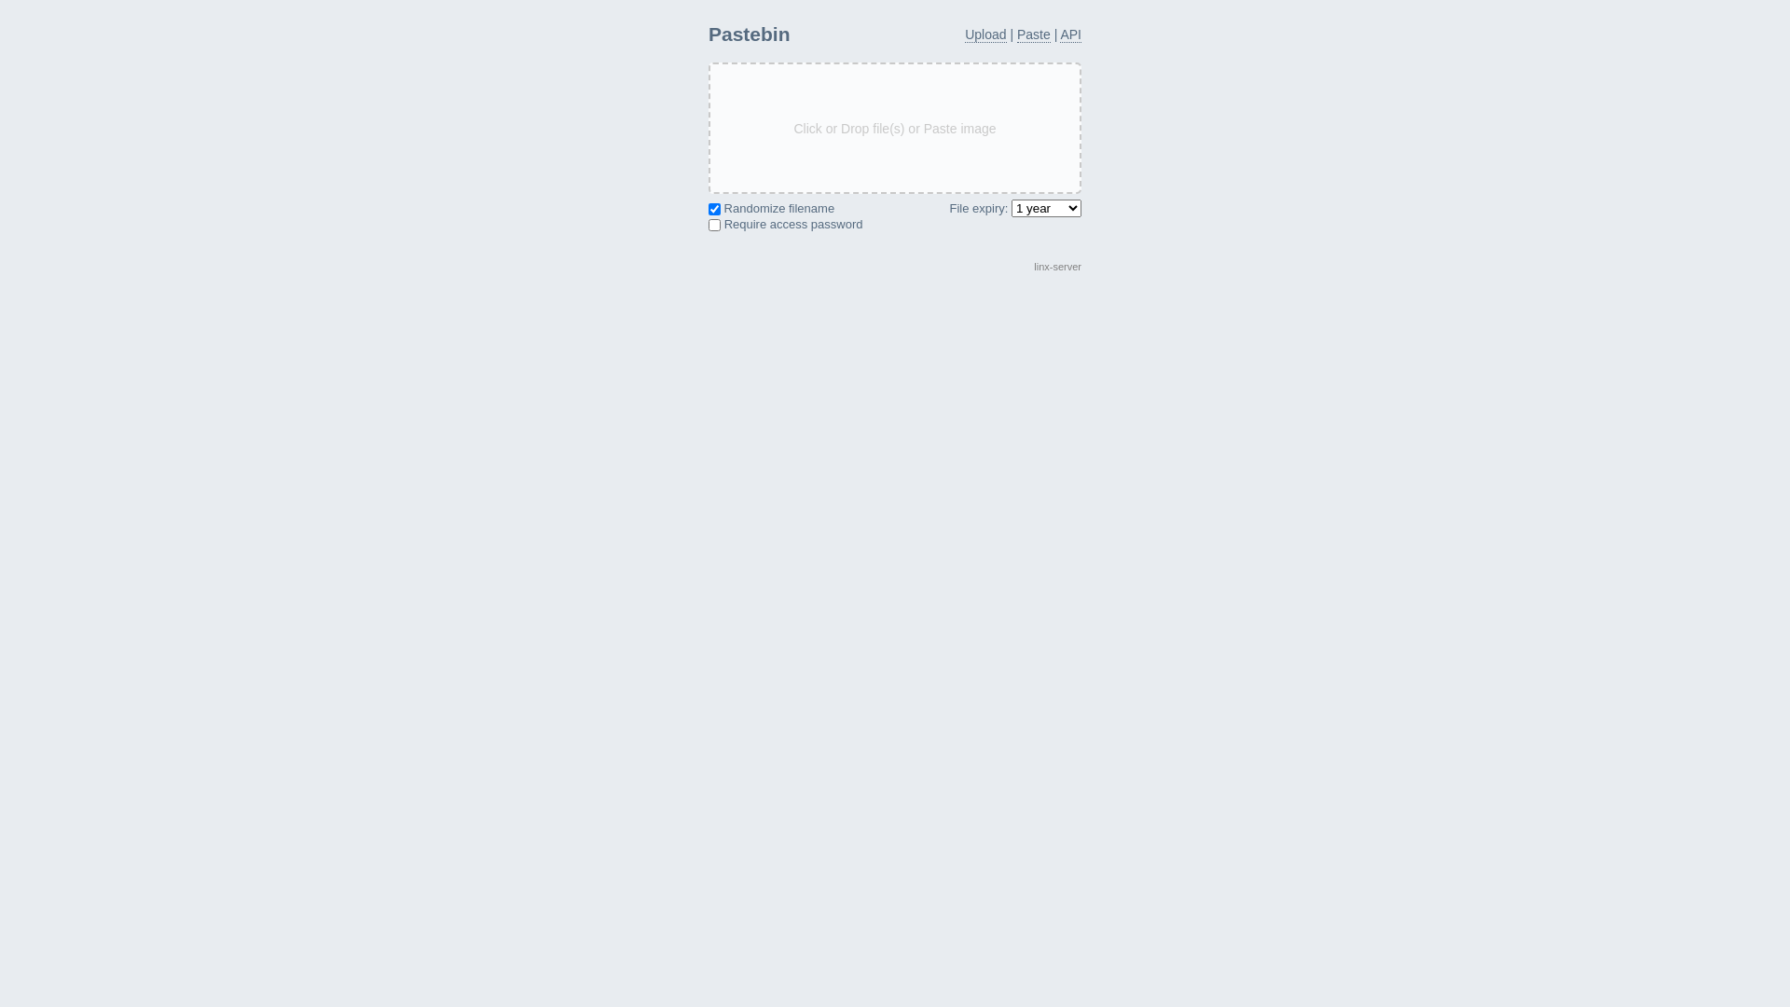  What do you see at coordinates (1057, 267) in the screenshot?
I see `linx-server` at bounding box center [1057, 267].